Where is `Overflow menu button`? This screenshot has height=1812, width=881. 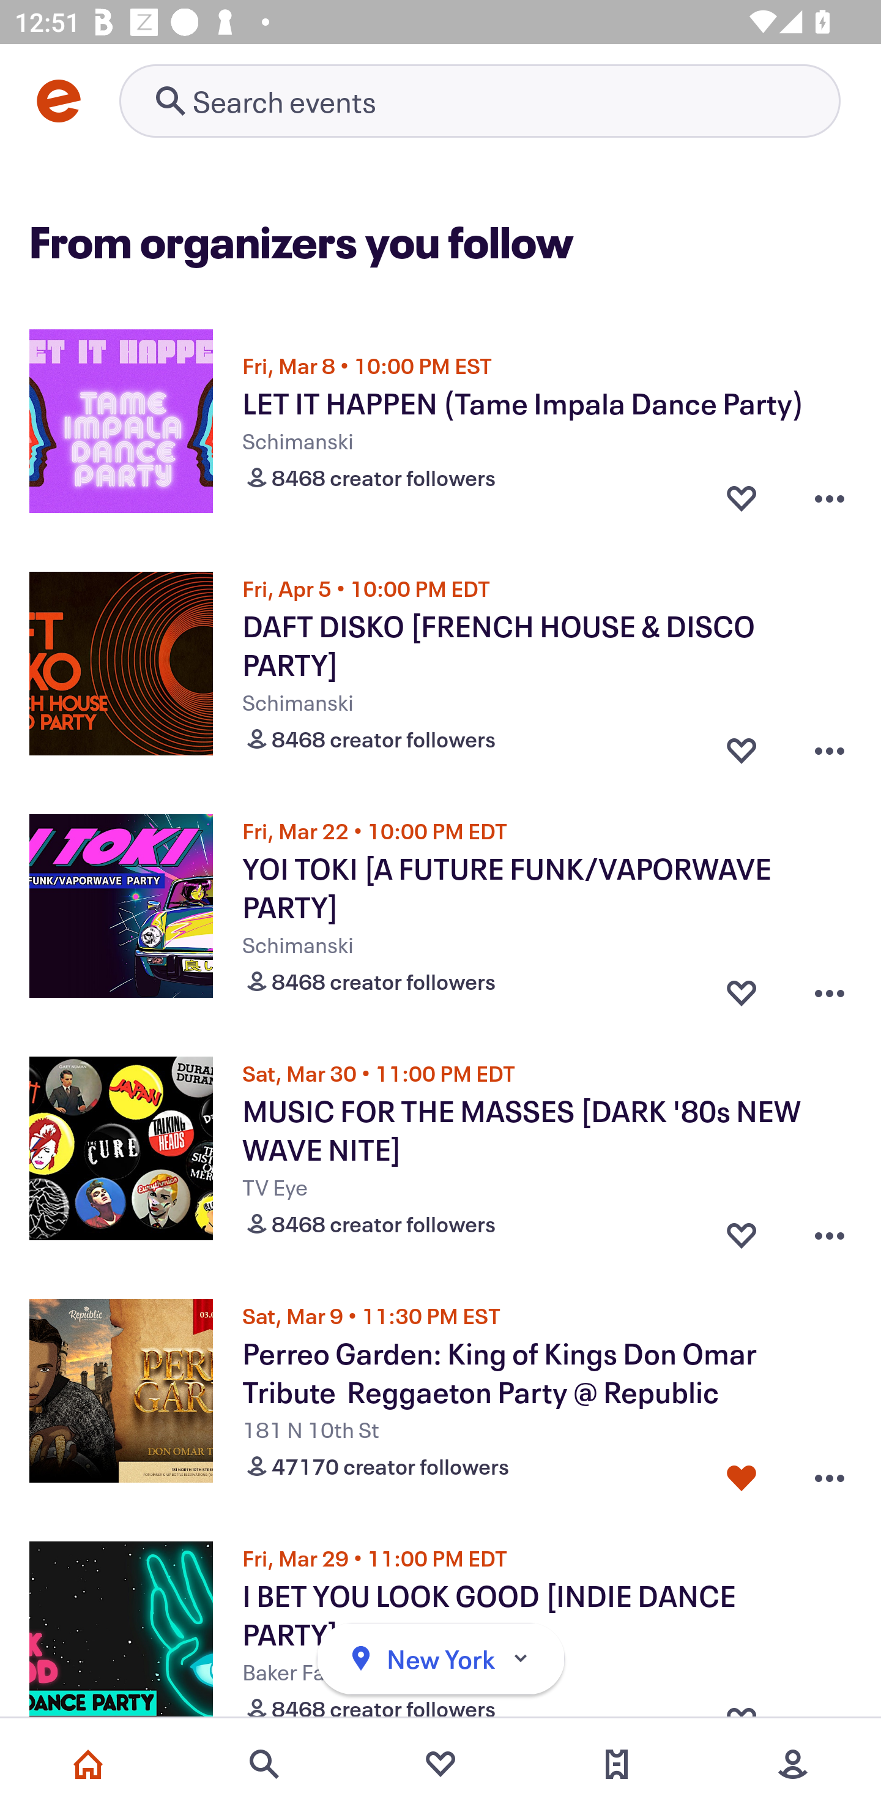
Overflow menu button is located at coordinates (830, 988).